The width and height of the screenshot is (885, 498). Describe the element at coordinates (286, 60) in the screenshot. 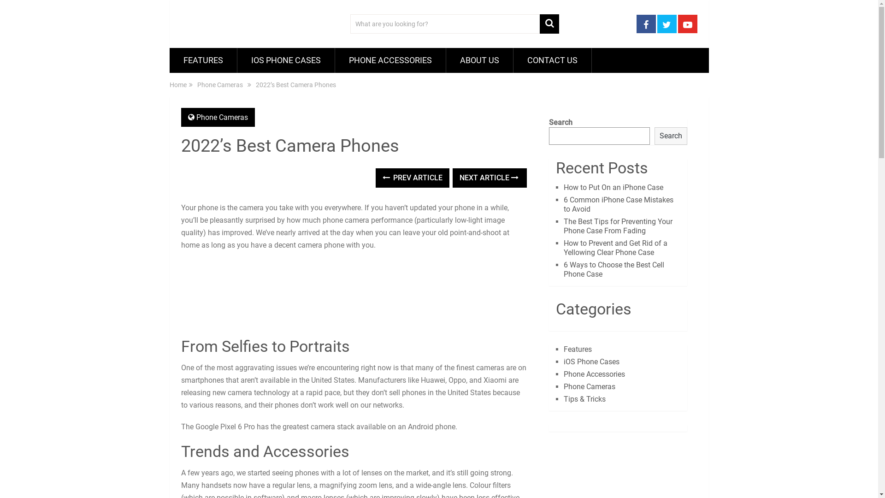

I see `IOS PHONE CASES` at that location.